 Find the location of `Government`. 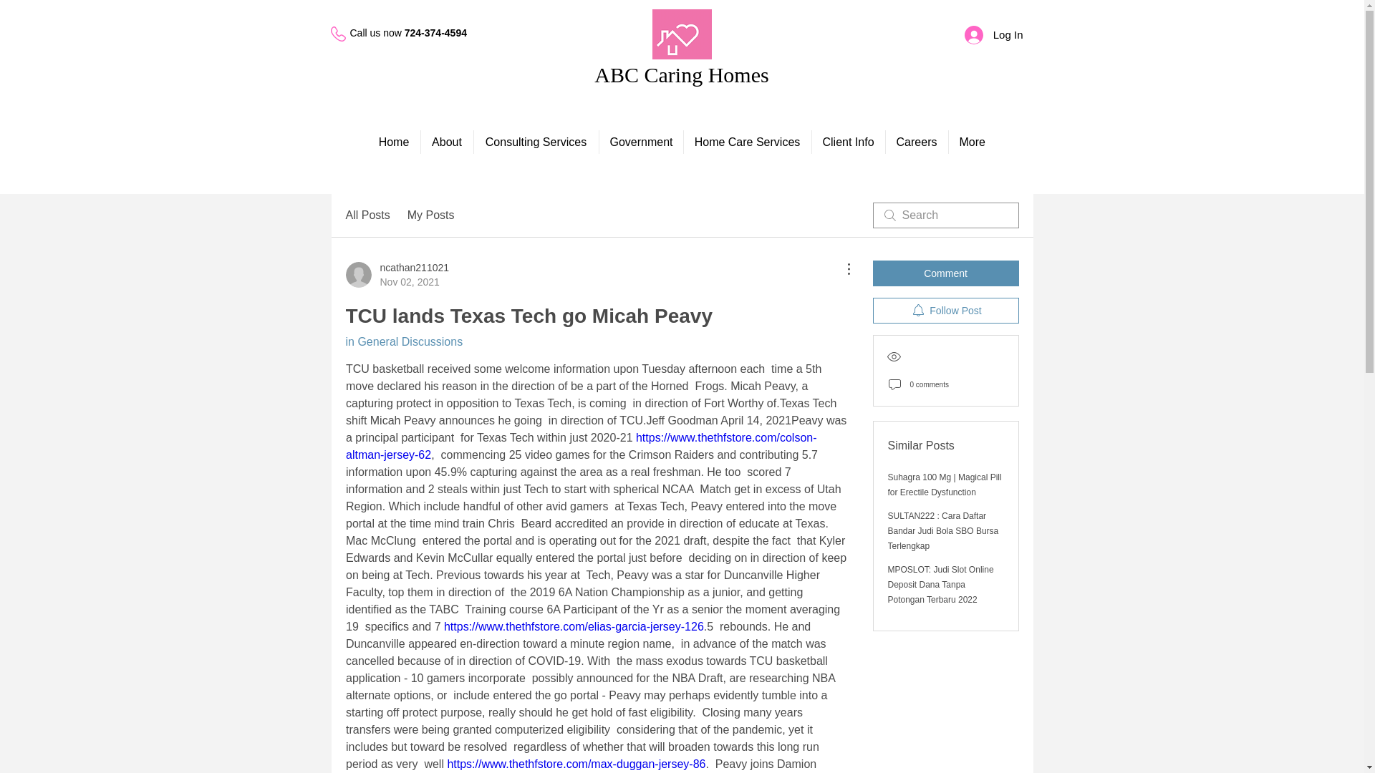

Government is located at coordinates (403, 341).